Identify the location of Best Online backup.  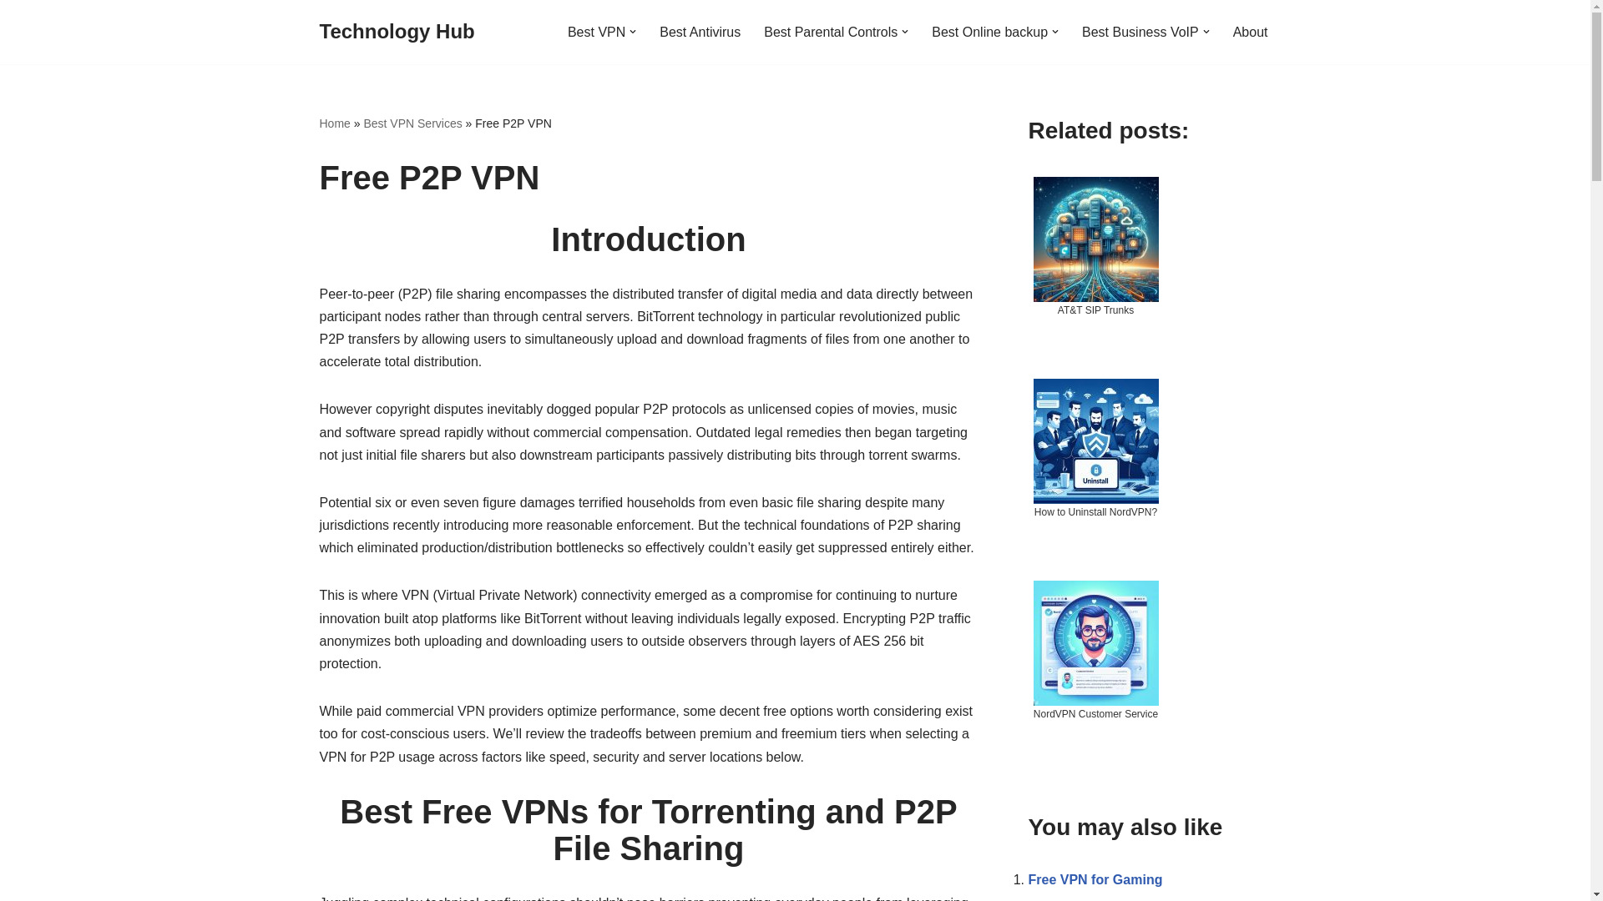
(989, 32).